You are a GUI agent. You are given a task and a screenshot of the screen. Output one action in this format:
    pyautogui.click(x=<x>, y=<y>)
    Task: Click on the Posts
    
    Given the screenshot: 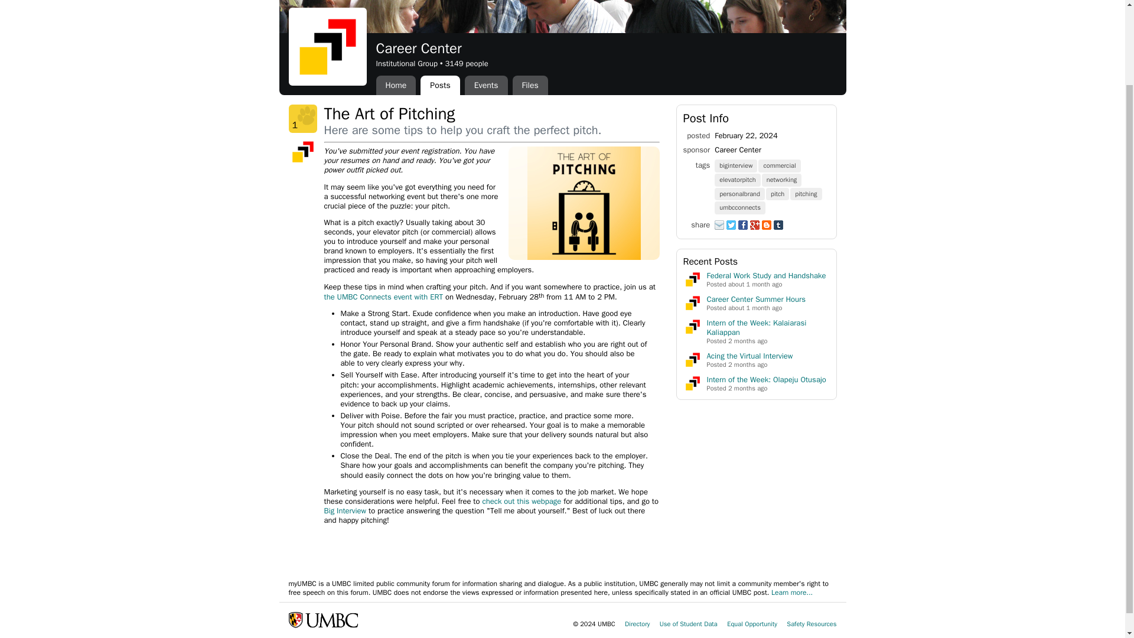 What is the action you would take?
    pyautogui.click(x=439, y=85)
    